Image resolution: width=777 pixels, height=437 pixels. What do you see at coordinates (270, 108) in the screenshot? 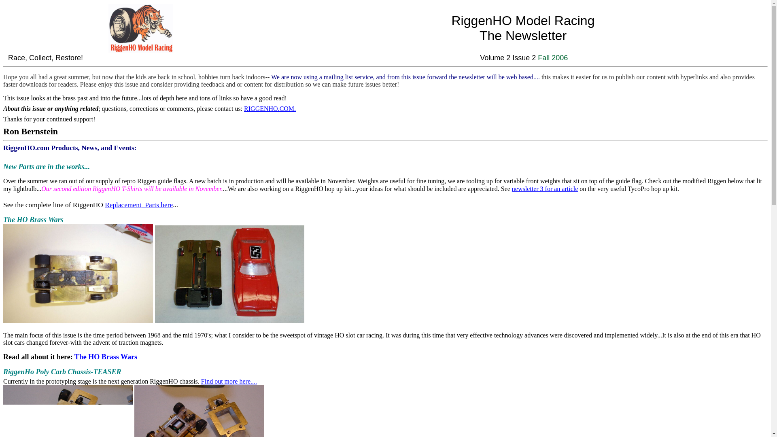
I see `RIGGENHO.COM.` at bounding box center [270, 108].